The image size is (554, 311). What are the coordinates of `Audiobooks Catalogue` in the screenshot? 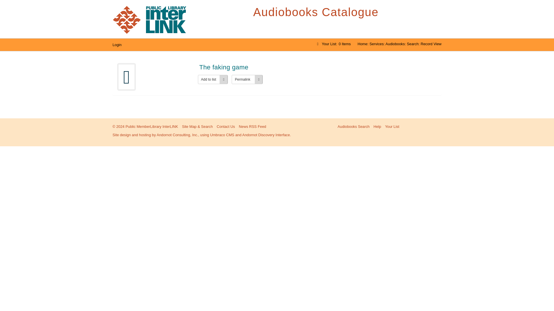 It's located at (347, 12).